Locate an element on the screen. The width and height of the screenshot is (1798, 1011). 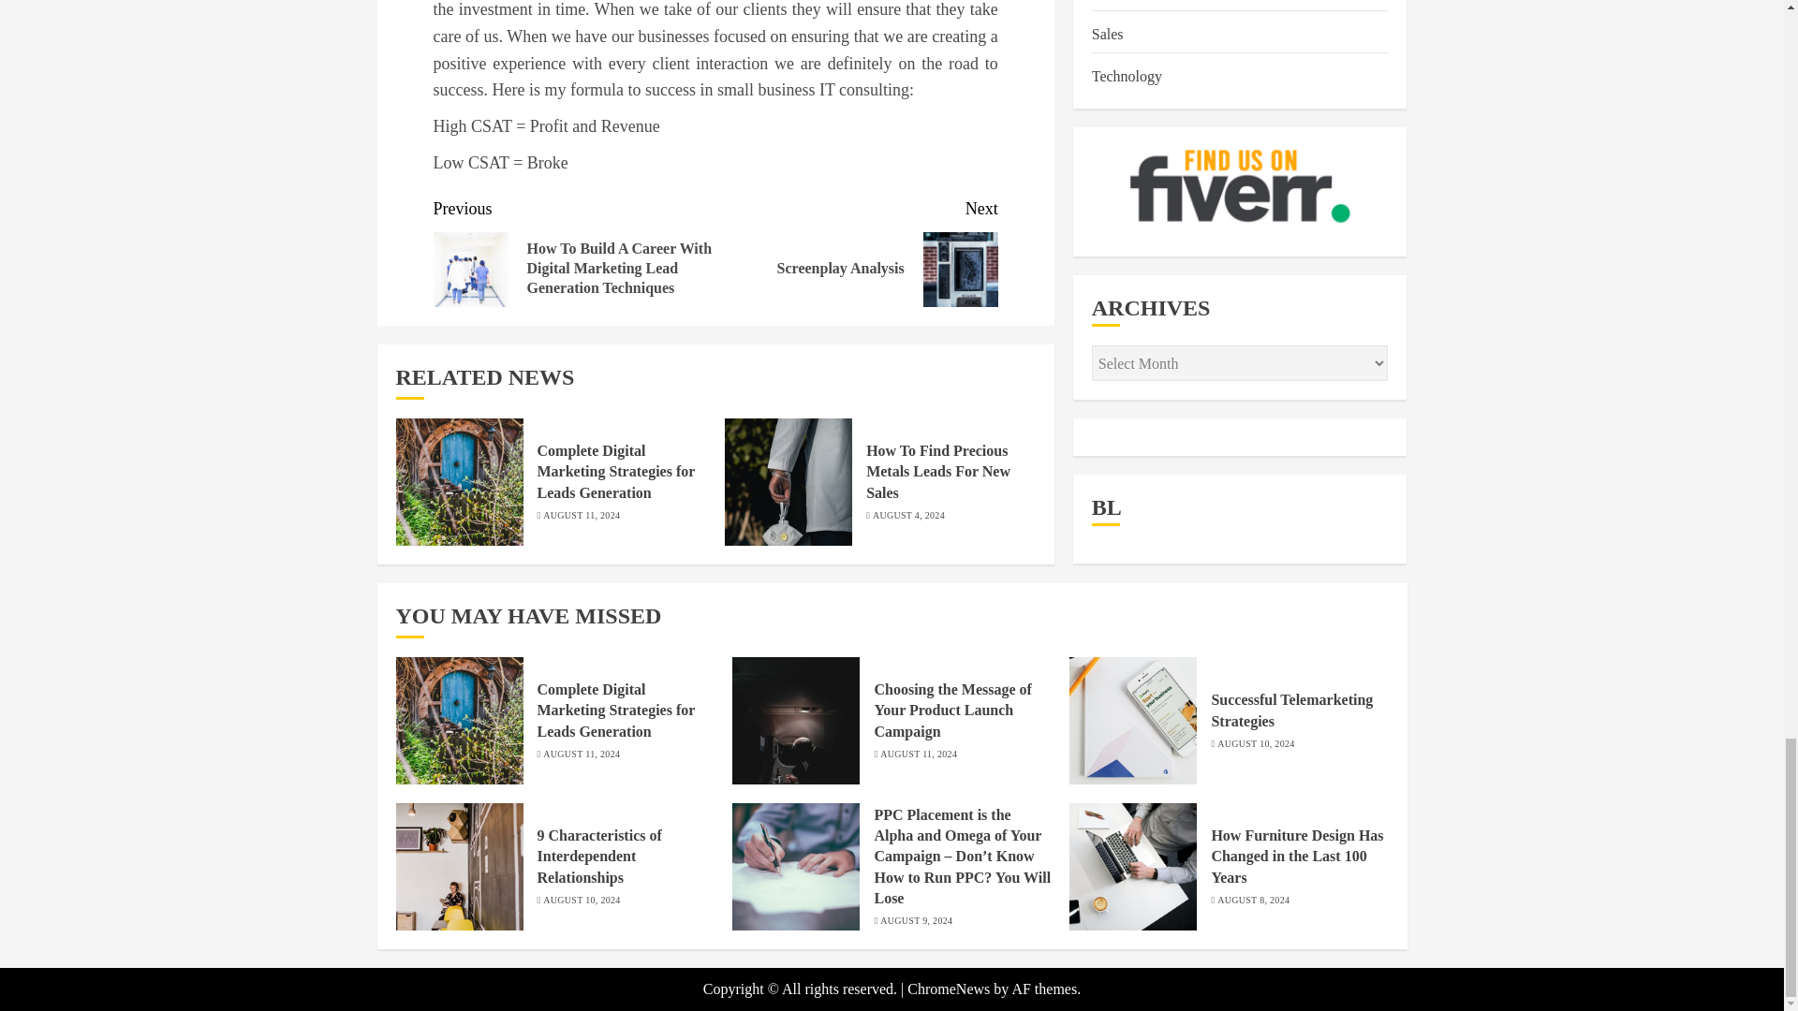
Choosing the Message of Your Product Launch Campaign is located at coordinates (795, 721).